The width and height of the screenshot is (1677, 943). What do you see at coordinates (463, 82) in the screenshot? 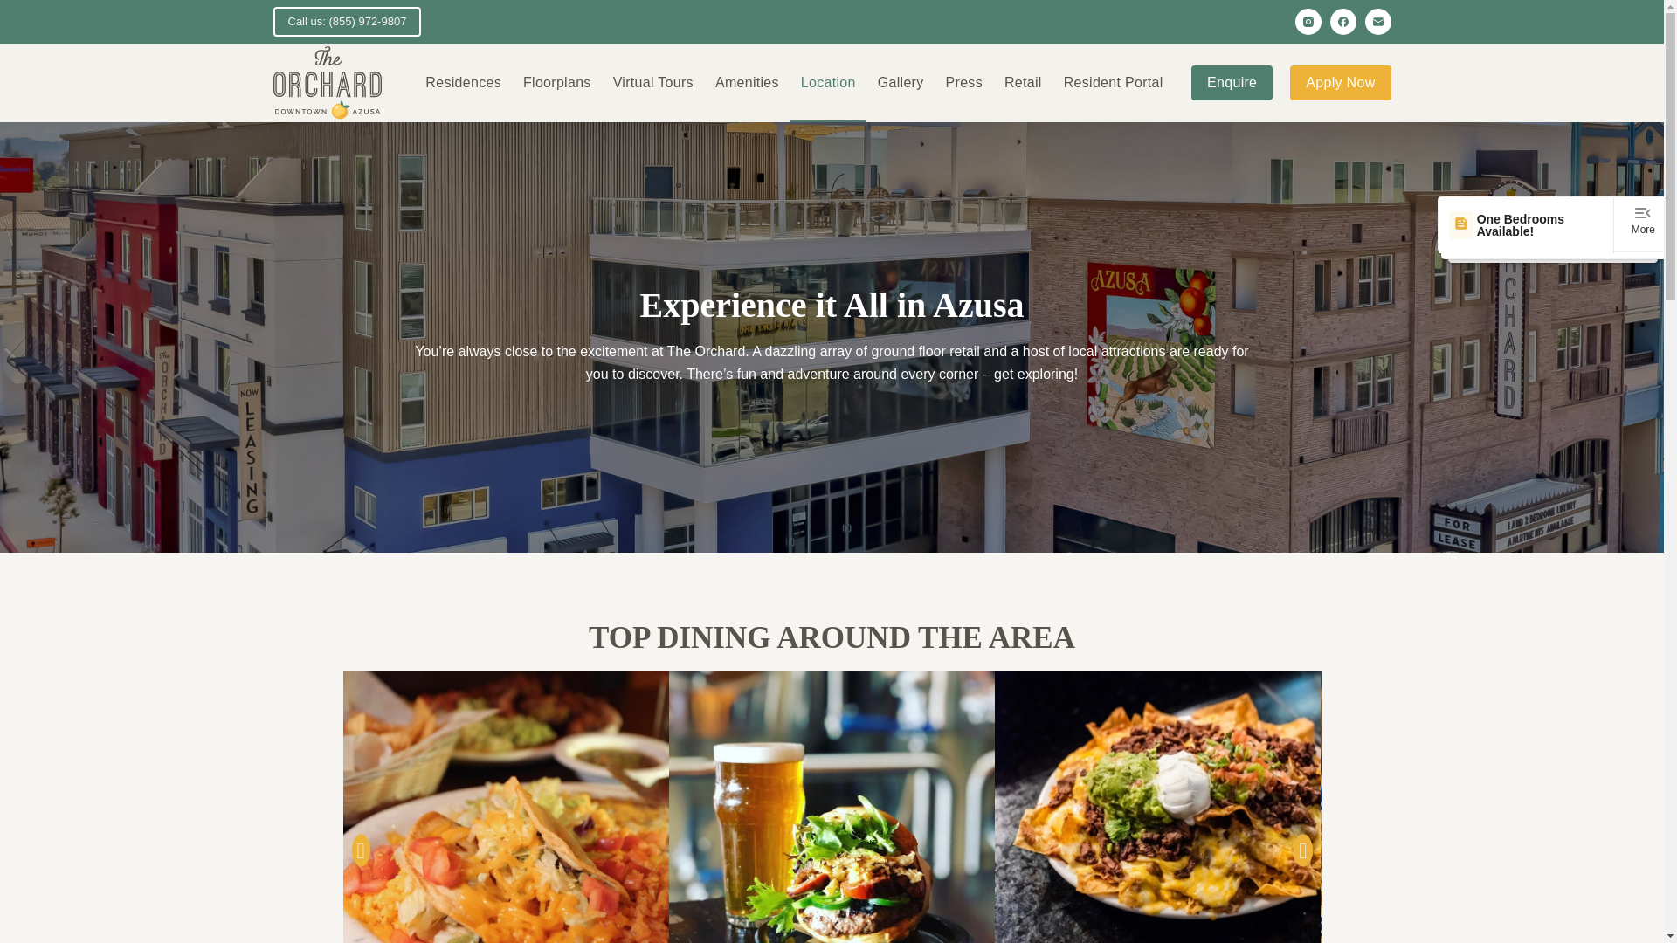
I see `Residences` at bounding box center [463, 82].